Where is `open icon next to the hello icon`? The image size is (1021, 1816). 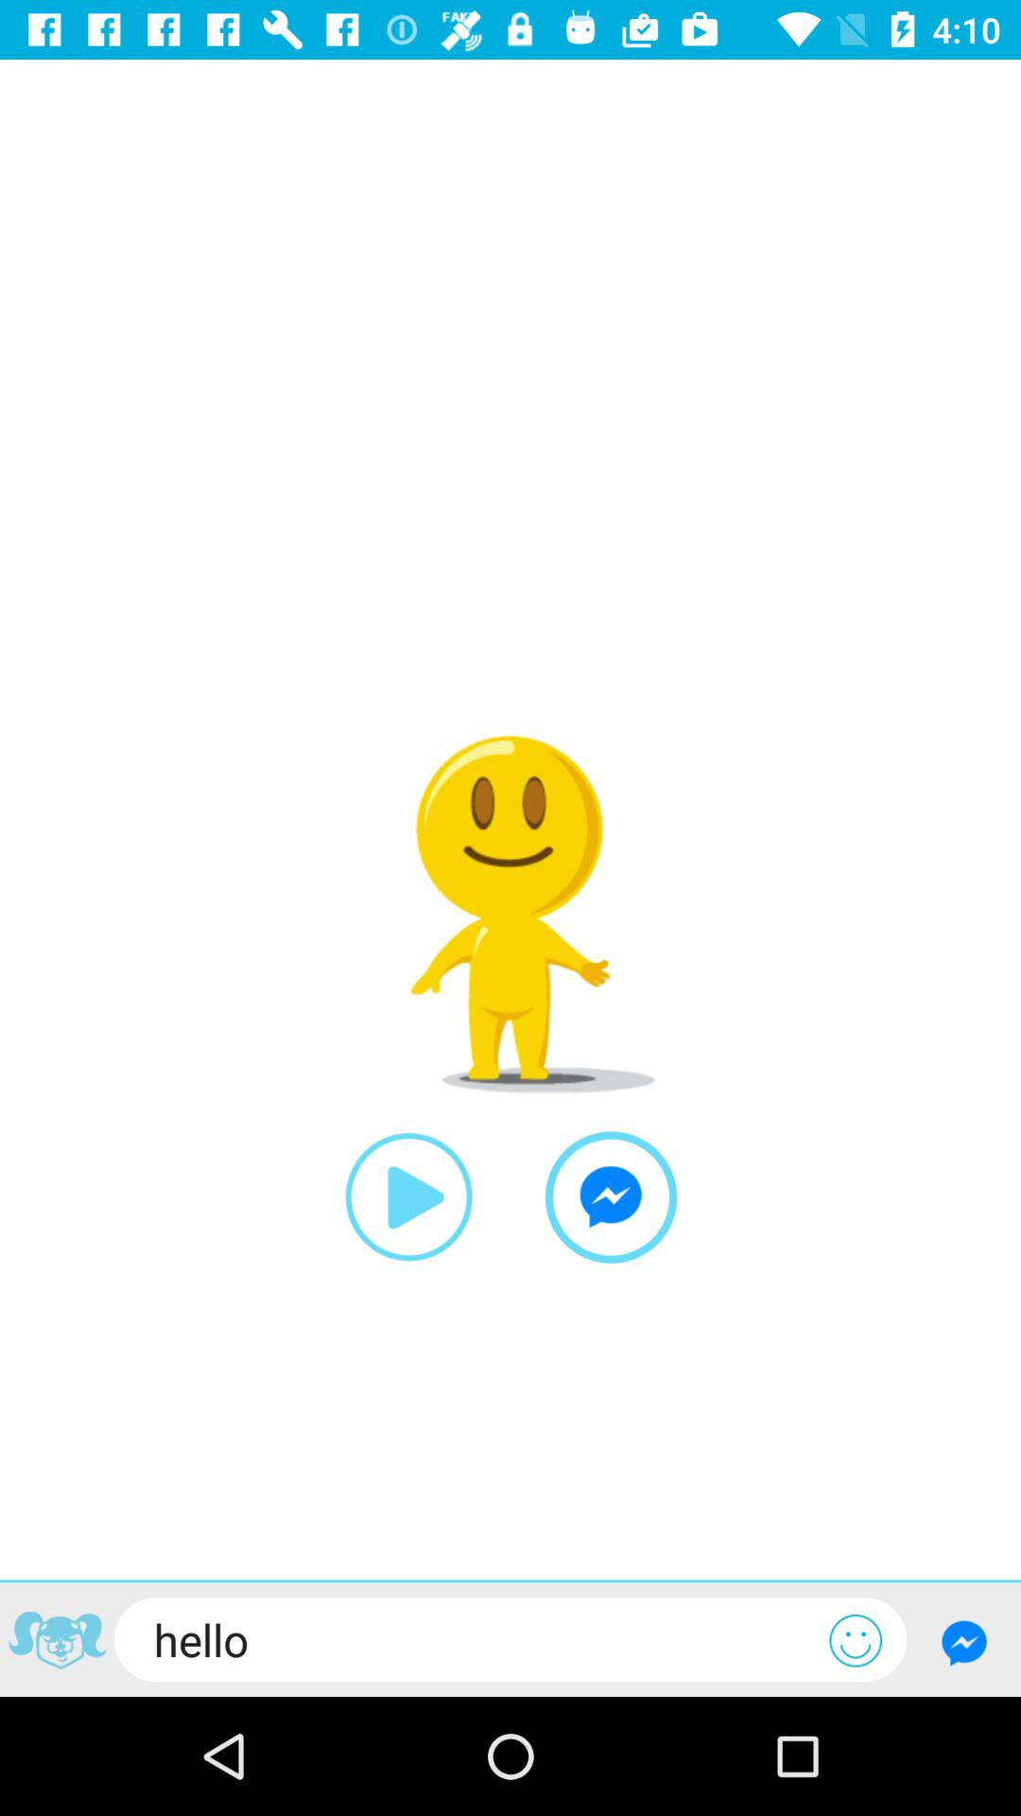 open icon next to the hello icon is located at coordinates (855, 1640).